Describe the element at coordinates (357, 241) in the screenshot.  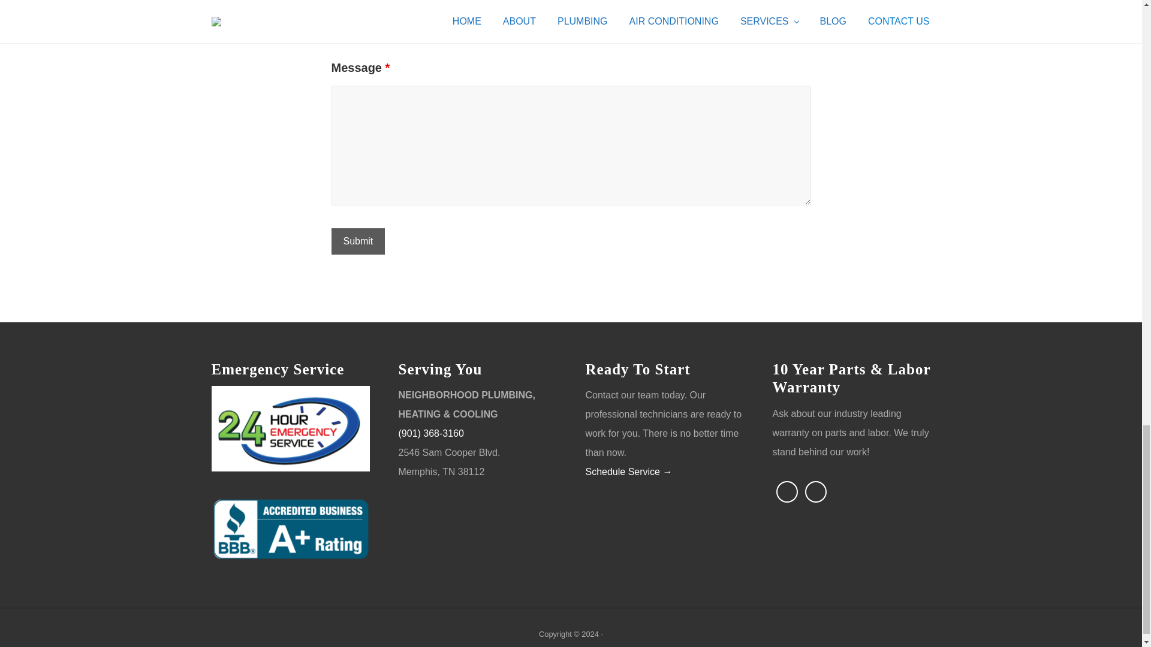
I see `Submit` at that location.